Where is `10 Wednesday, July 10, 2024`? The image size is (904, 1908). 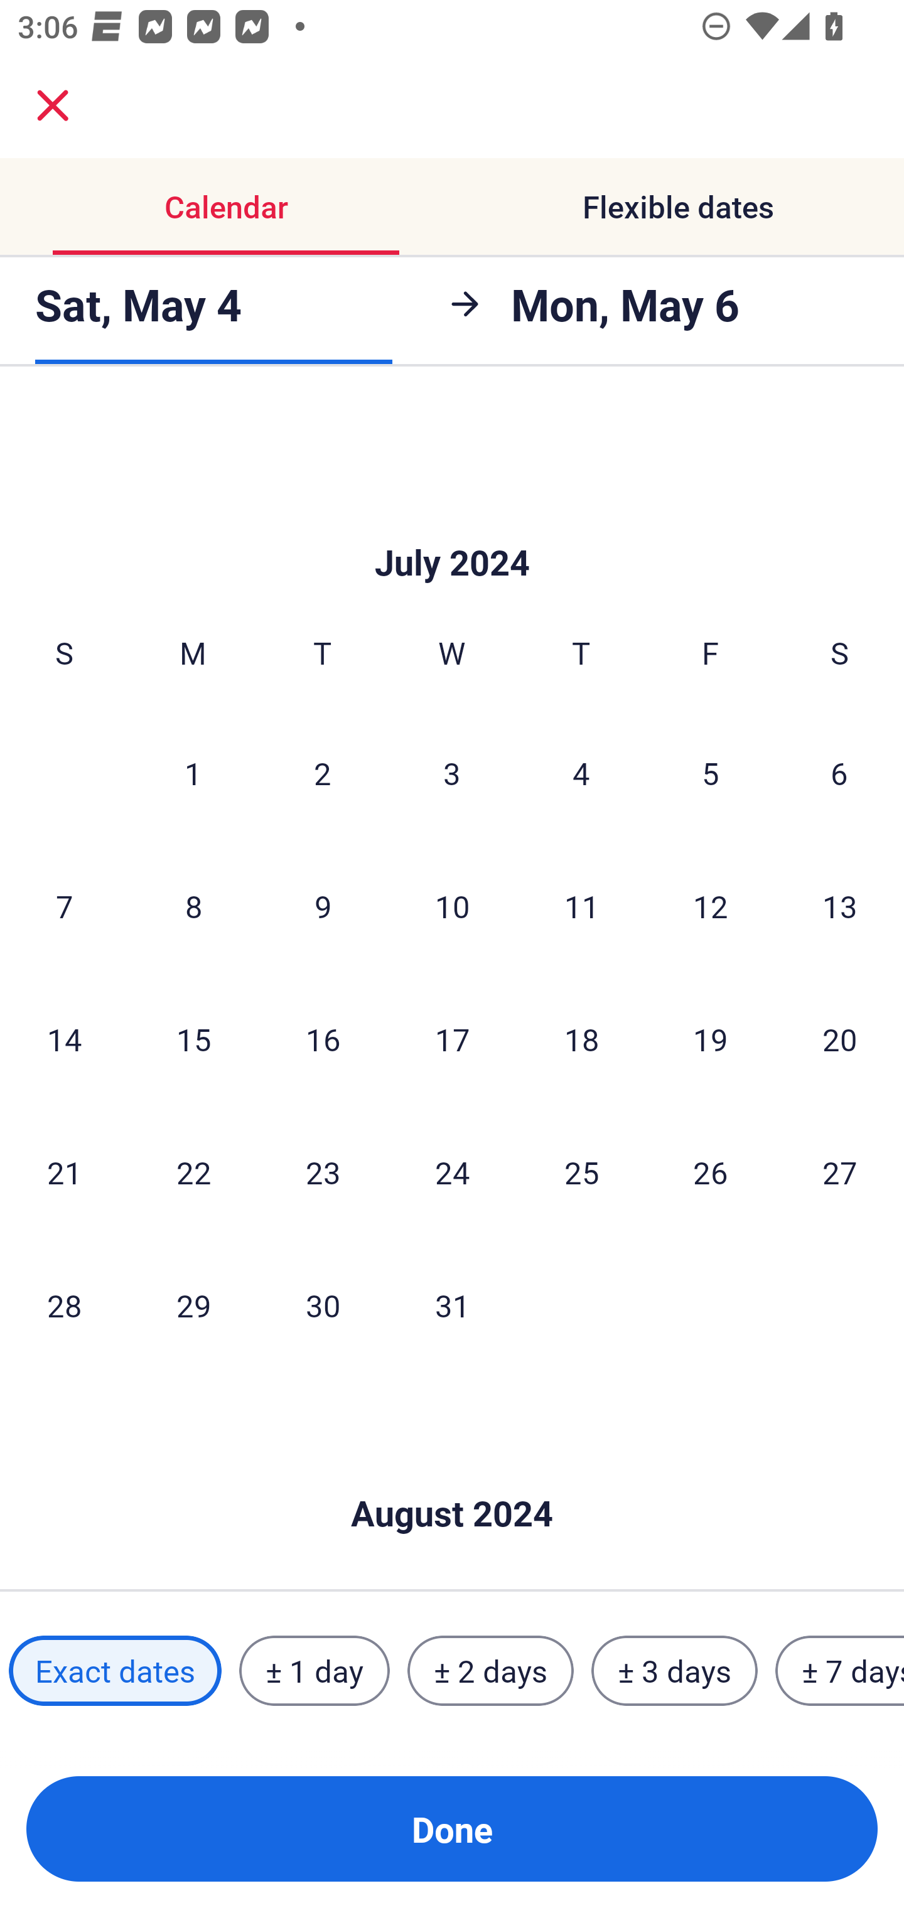 10 Wednesday, July 10, 2024 is located at coordinates (452, 906).